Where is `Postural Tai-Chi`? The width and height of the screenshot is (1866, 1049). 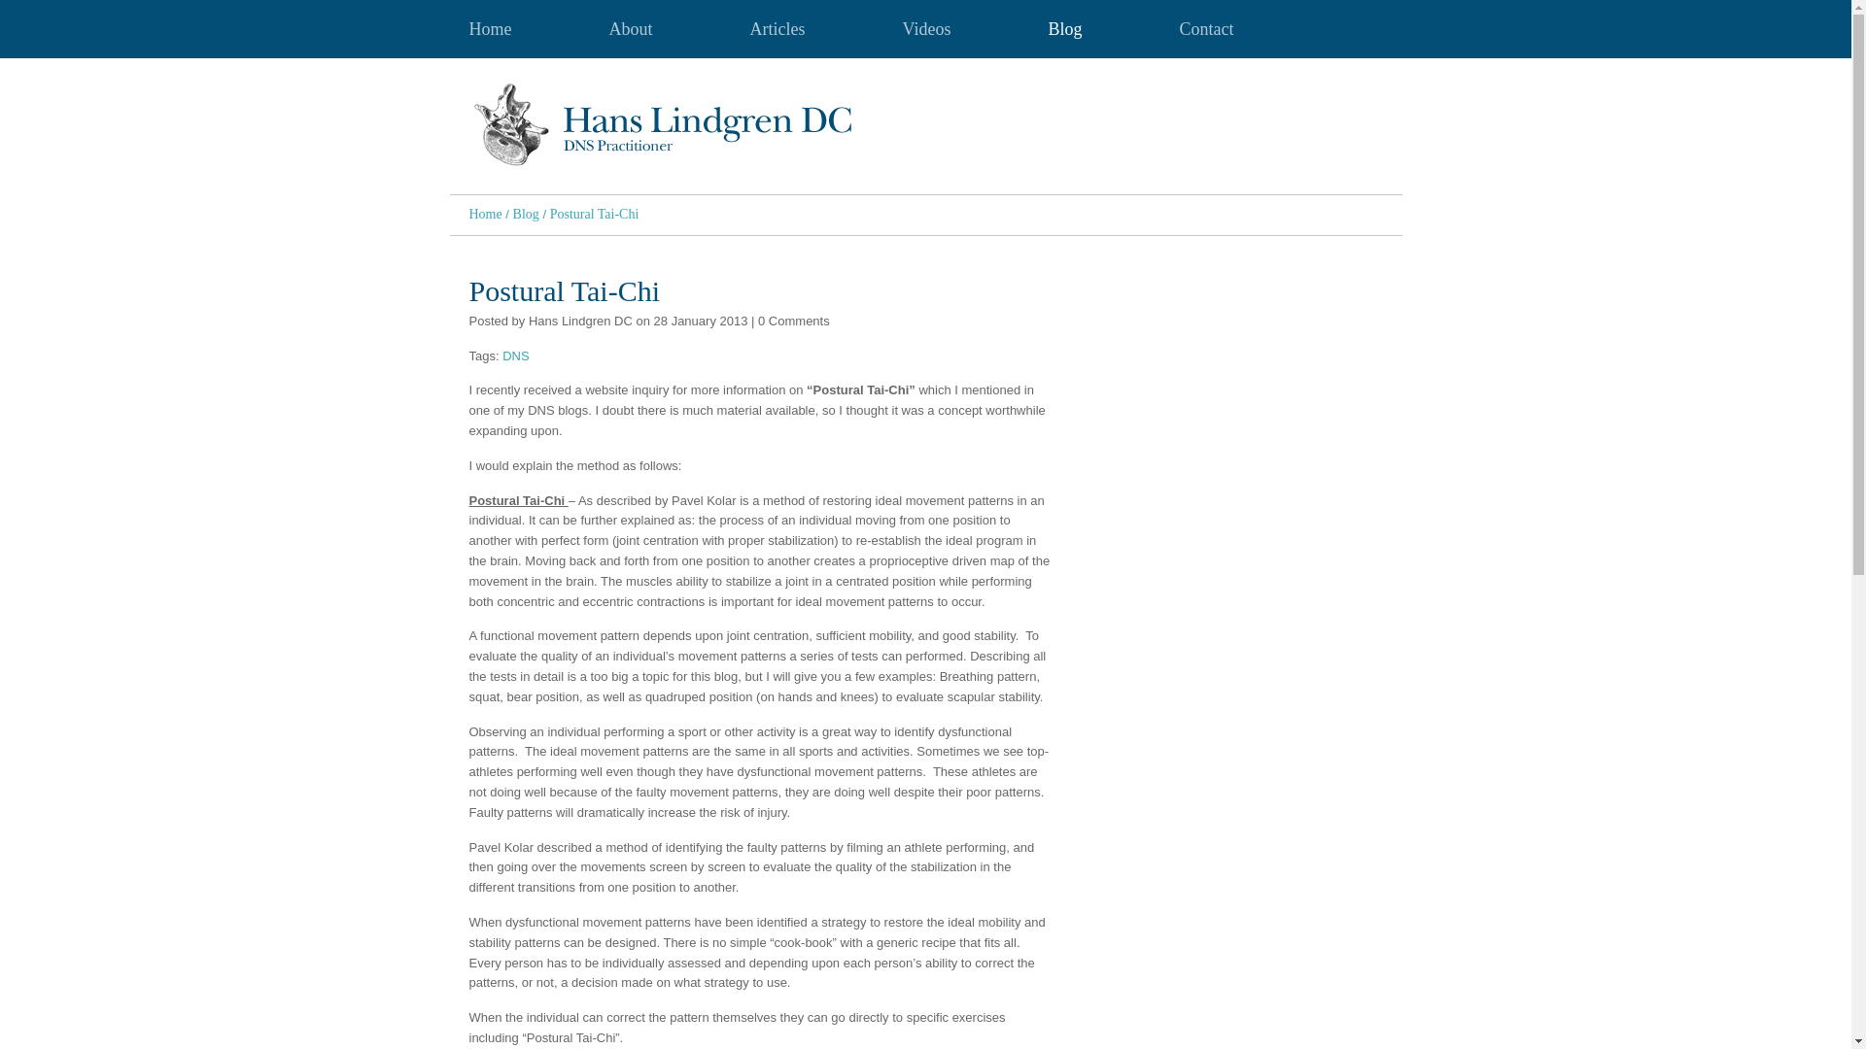 Postural Tai-Chi is located at coordinates (595, 214).